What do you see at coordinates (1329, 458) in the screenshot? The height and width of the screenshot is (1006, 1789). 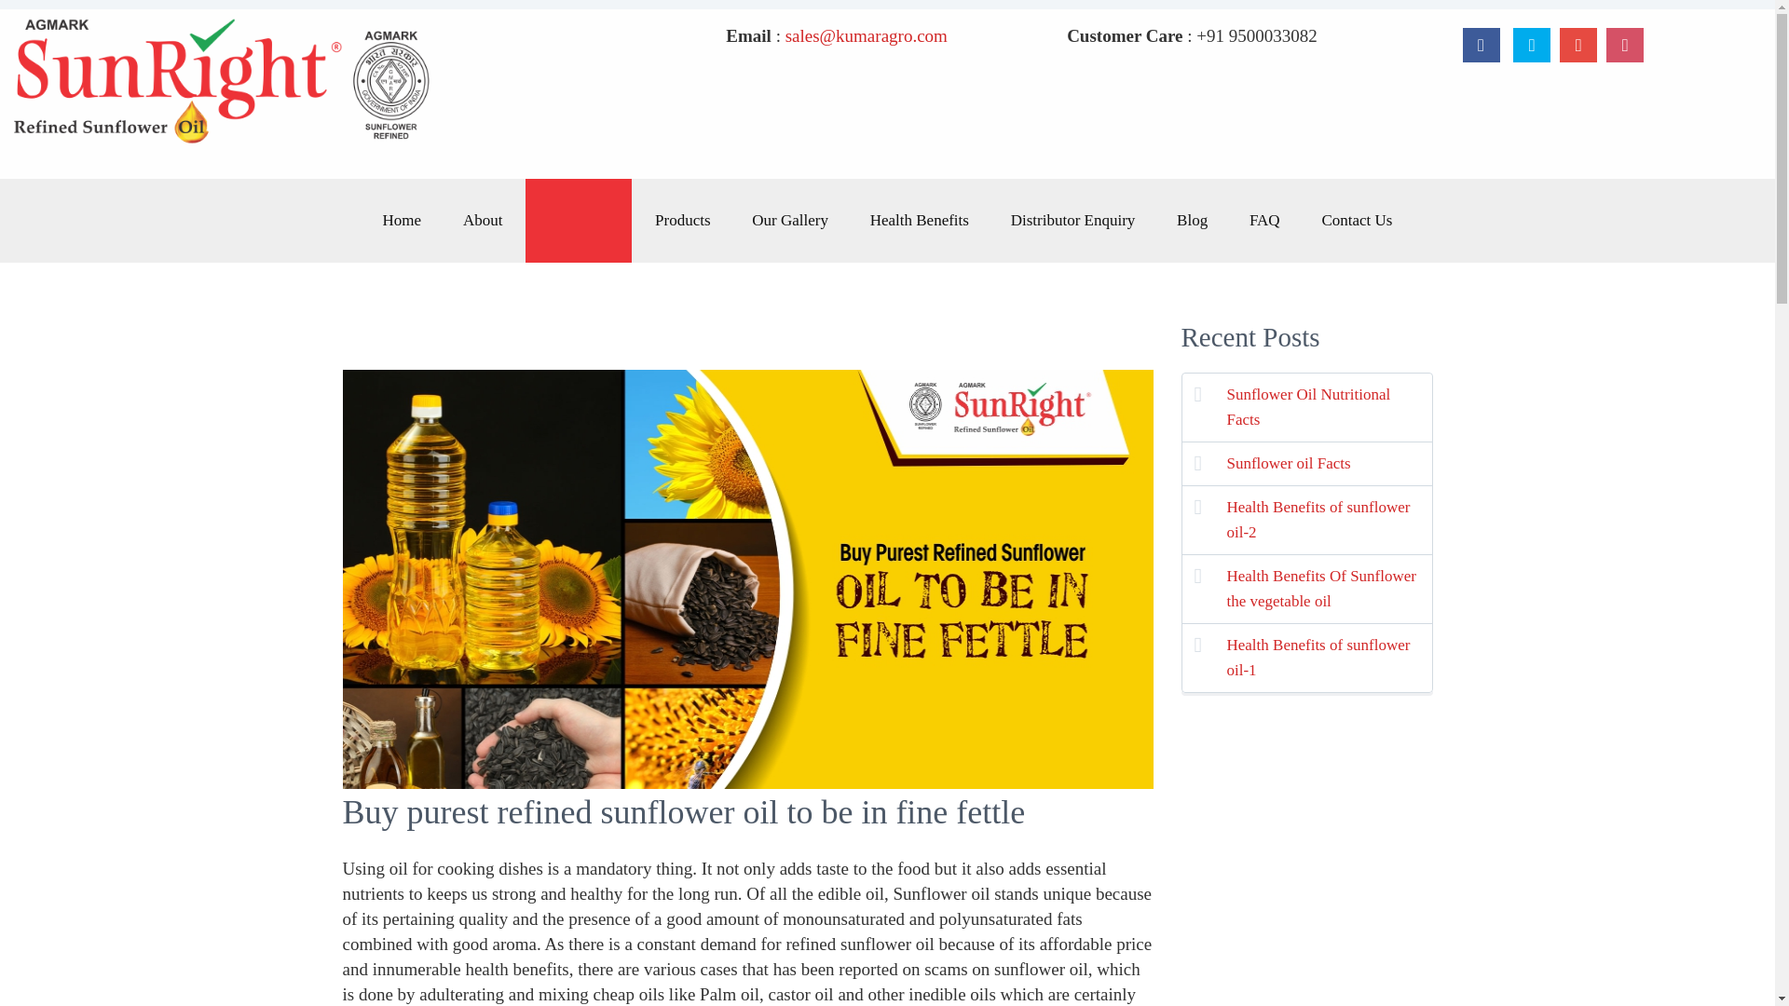 I see `Sunflower oil Facts` at bounding box center [1329, 458].